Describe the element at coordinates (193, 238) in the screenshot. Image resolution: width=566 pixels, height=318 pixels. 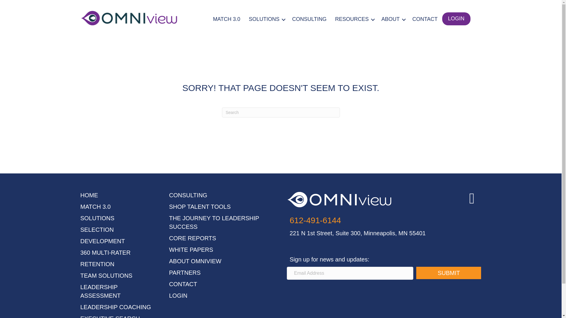
I see `CORE REPORTS` at that location.